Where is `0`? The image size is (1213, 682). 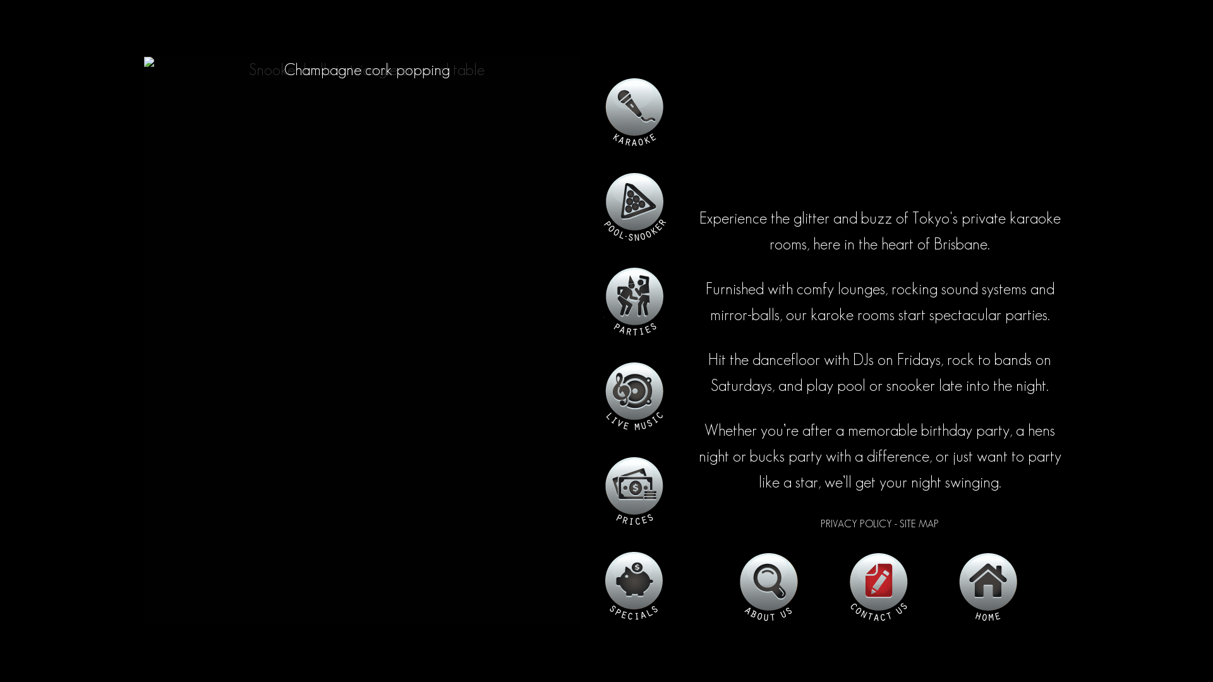
0 is located at coordinates (635, 395).